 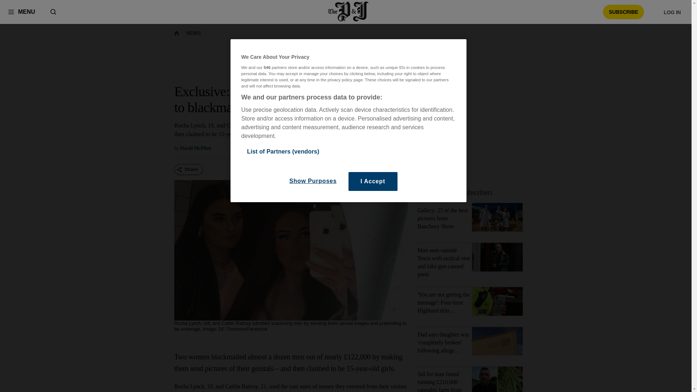 What do you see at coordinates (443, 218) in the screenshot?
I see `Gallery: 25 of the best pictures from Banchory Show` at bounding box center [443, 218].